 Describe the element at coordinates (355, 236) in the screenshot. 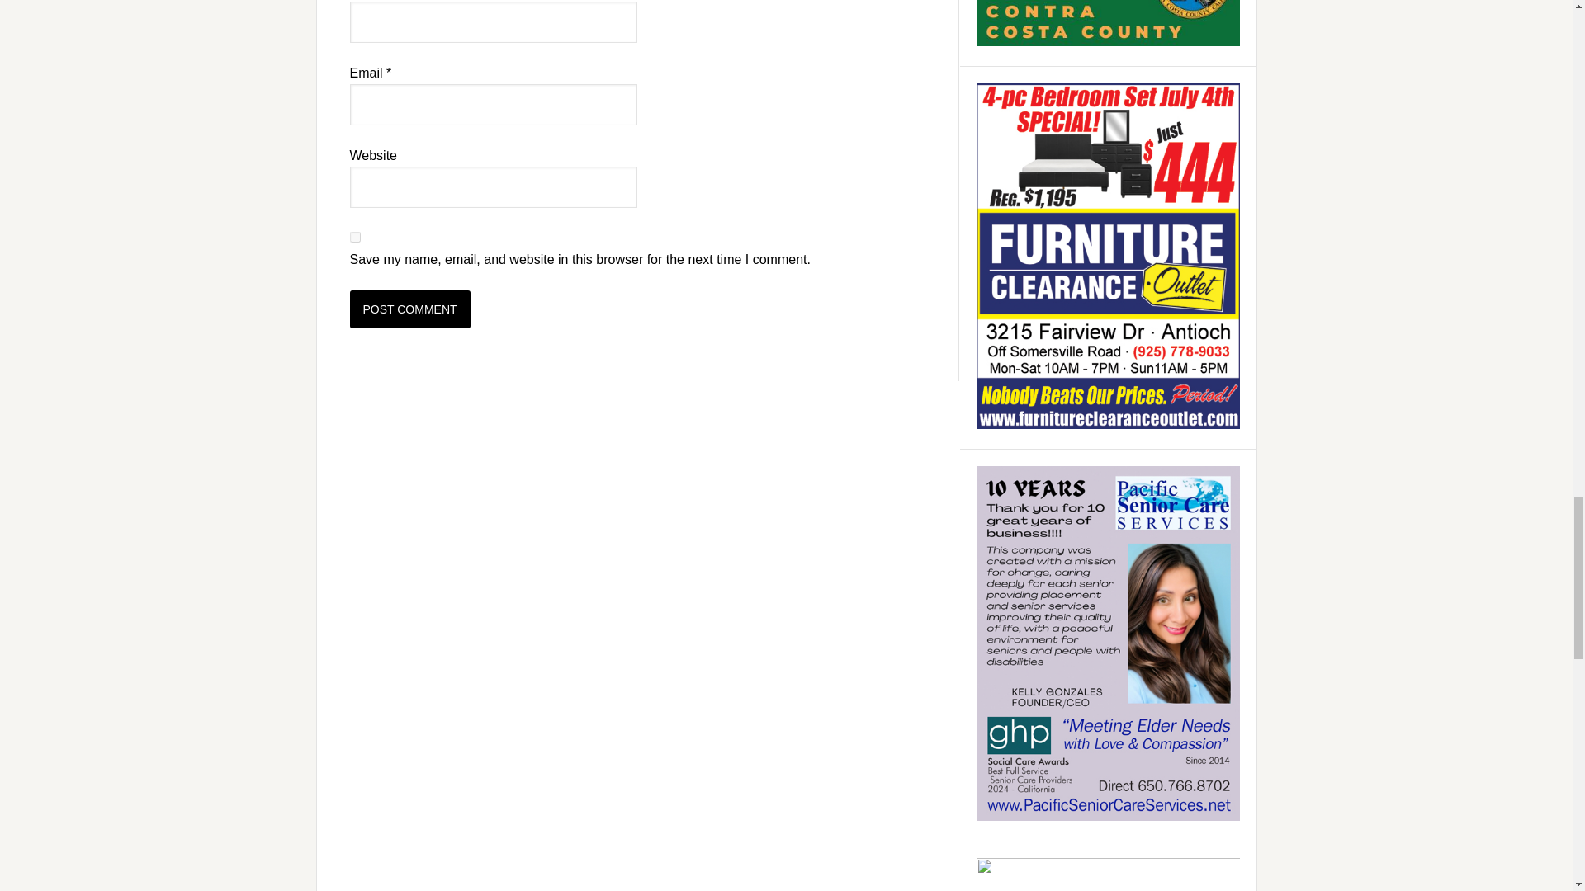

I see `yes` at that location.